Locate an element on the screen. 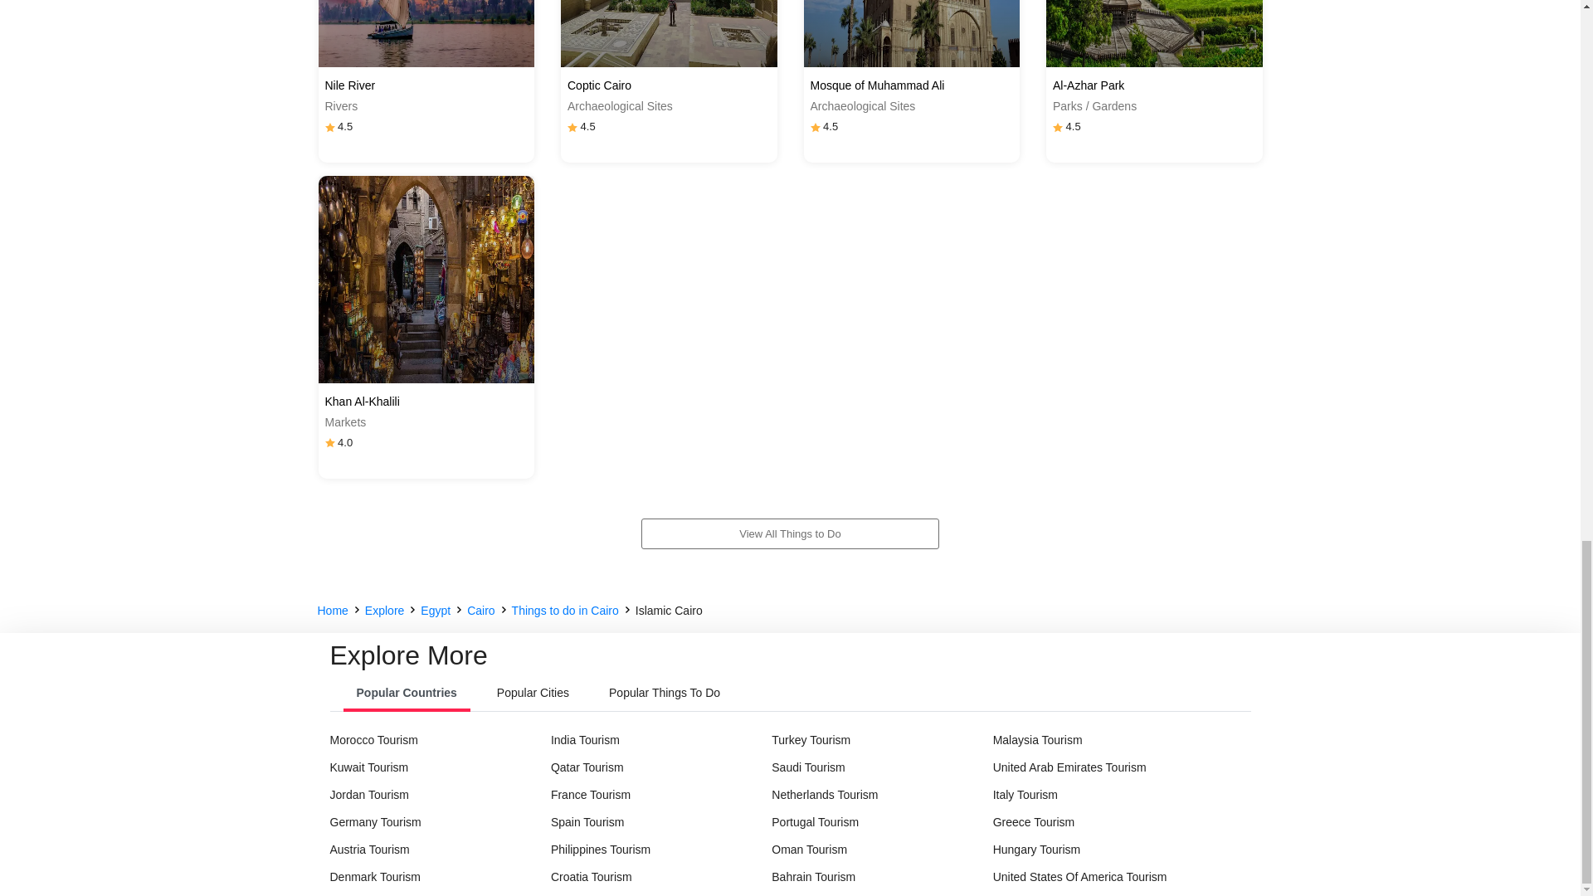 The image size is (1593, 896). Things to do in Cairo is located at coordinates (565, 611).